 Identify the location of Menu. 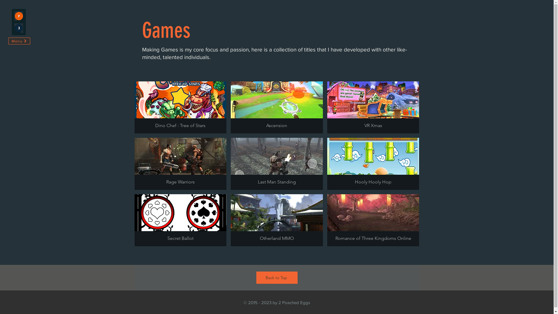
(19, 22).